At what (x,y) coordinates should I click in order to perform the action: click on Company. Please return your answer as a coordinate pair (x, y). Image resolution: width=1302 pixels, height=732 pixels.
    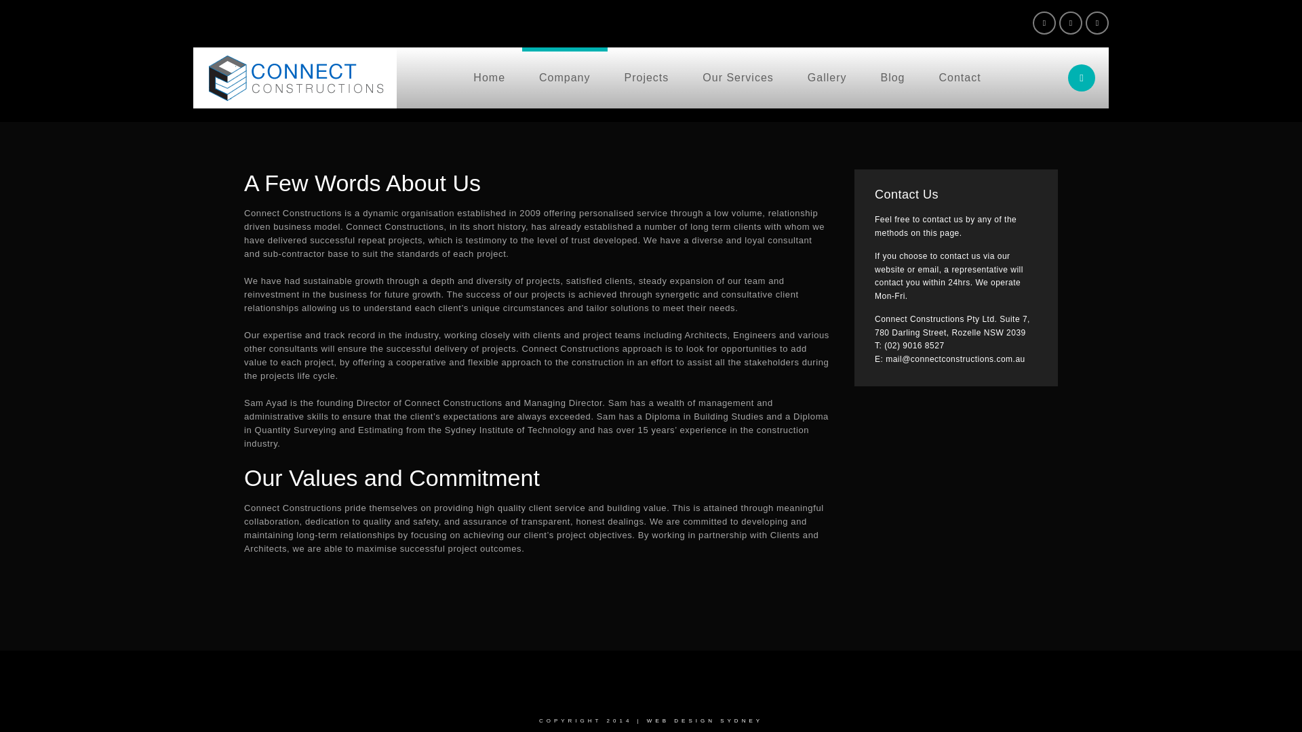
    Looking at the image, I should click on (564, 78).